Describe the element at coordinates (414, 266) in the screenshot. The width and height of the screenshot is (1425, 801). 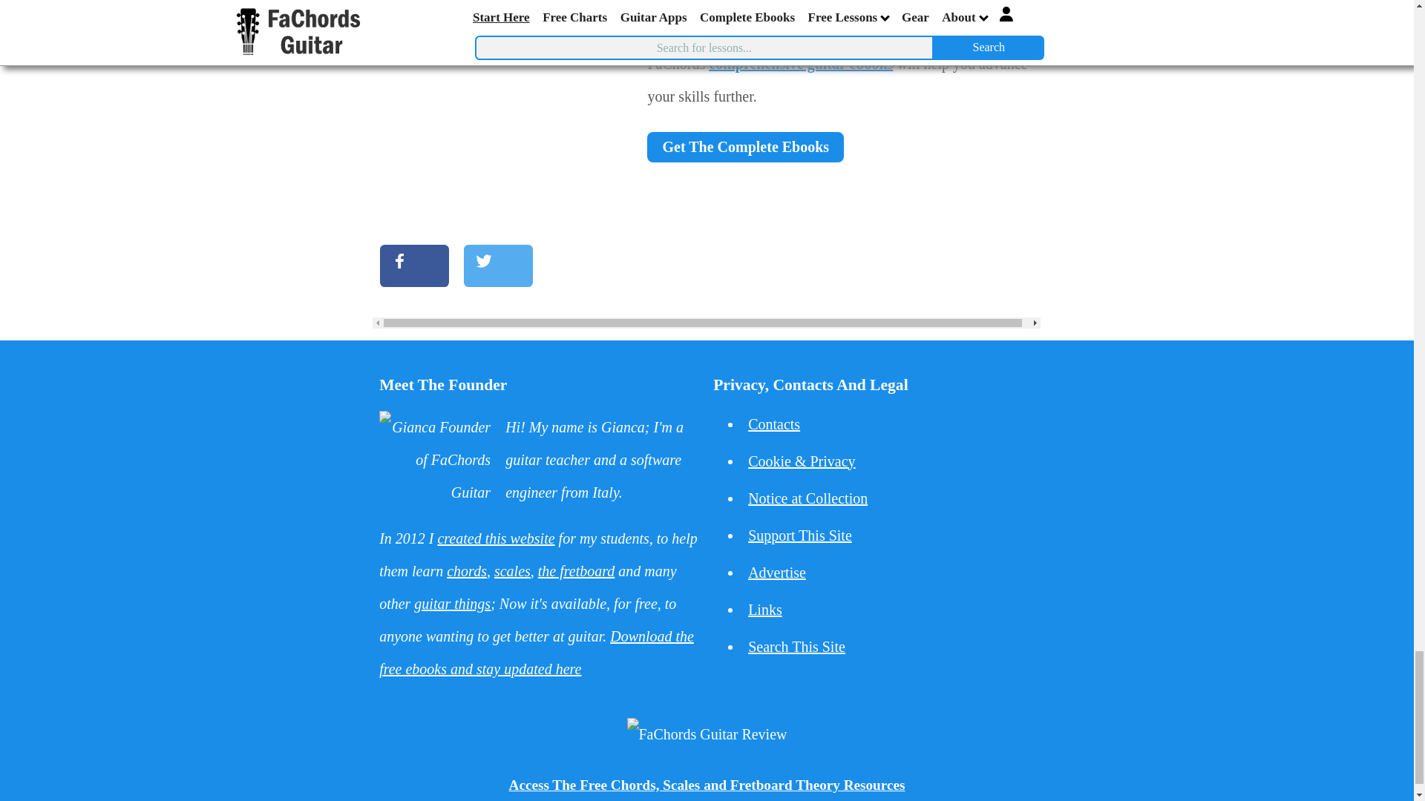
I see `Share on Facebook` at that location.